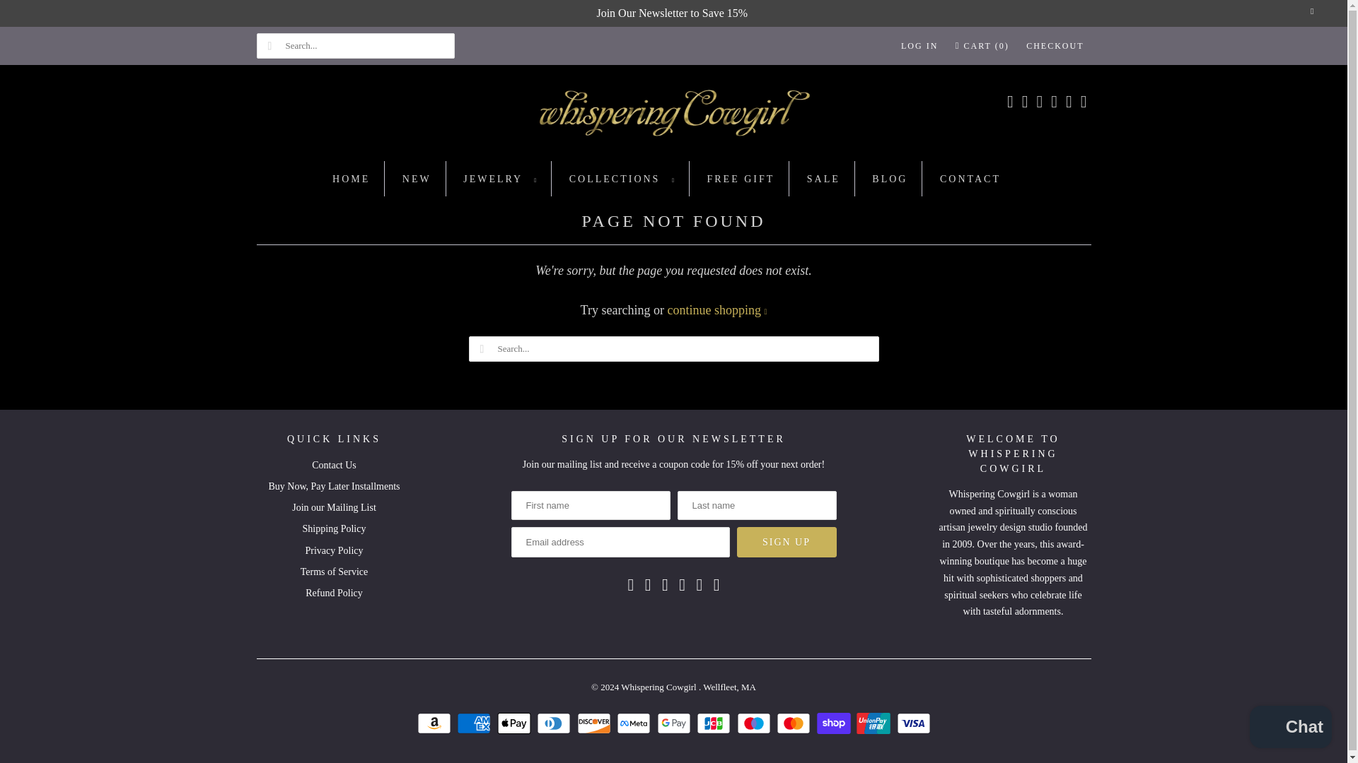  What do you see at coordinates (475, 723) in the screenshot?
I see `American Express` at bounding box center [475, 723].